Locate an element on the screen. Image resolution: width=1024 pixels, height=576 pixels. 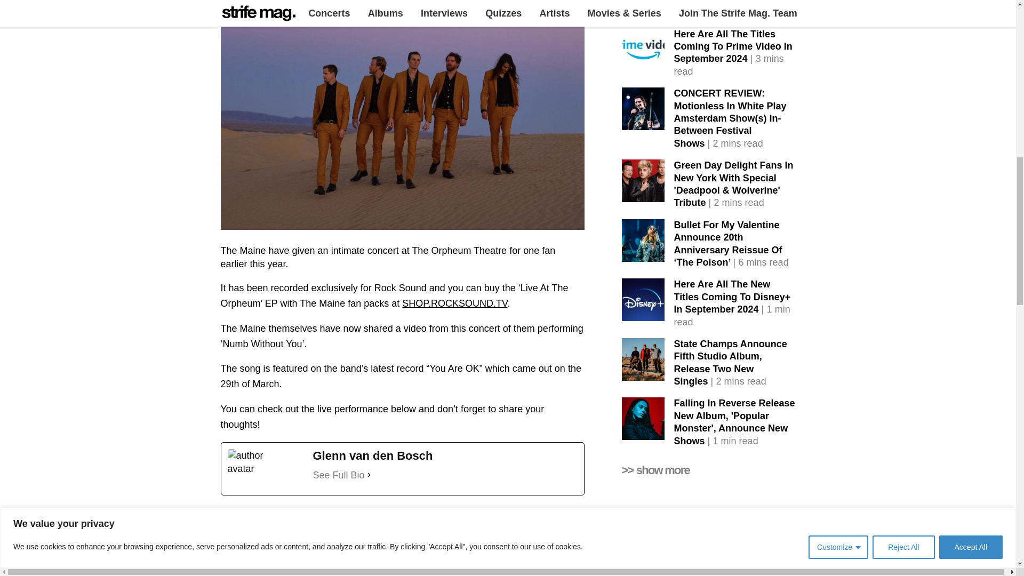
Falling In Reverse 2022 - Strife Mag is located at coordinates (643, 419).